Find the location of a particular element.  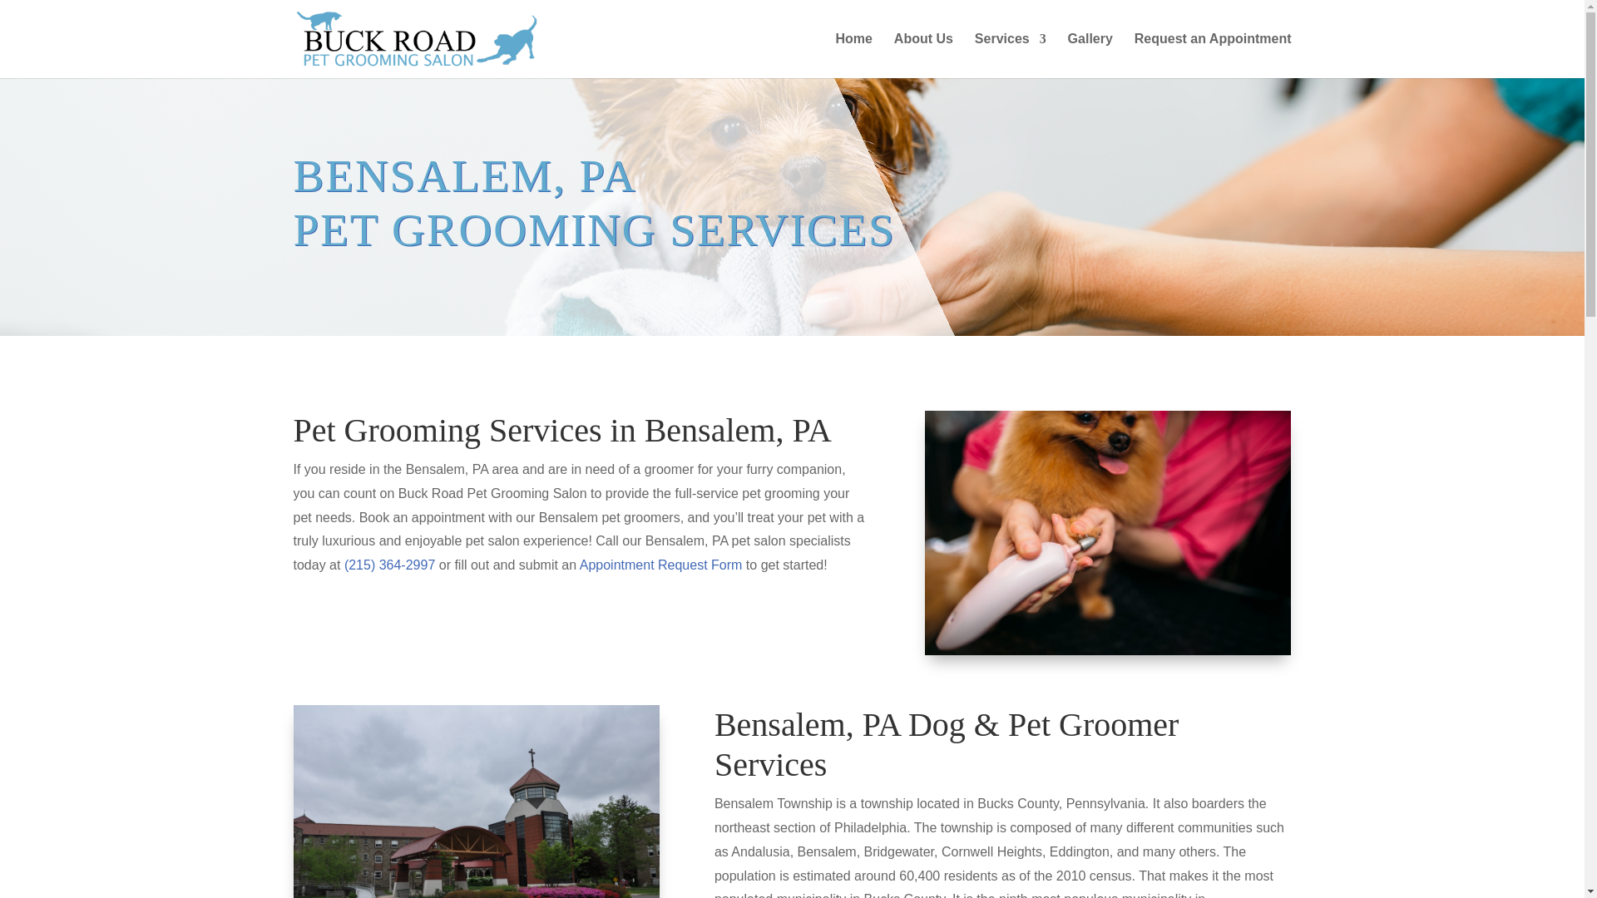

Request an Appointment is located at coordinates (1213, 55).